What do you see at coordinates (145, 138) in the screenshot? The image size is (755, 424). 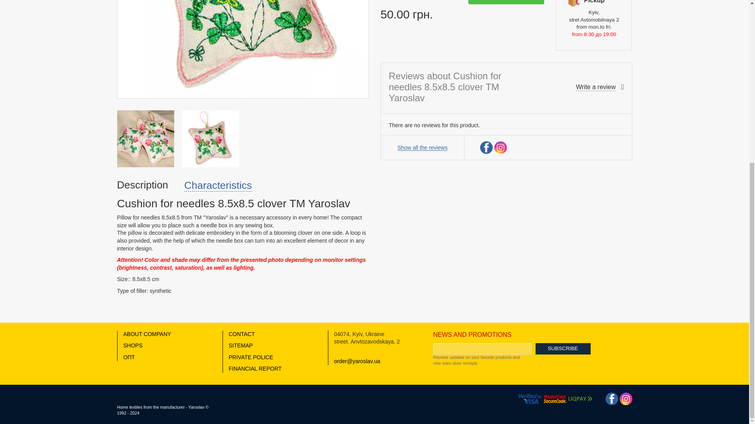 I see `Cushion for needles 8.5x8.5 clover TM Yaroslav` at bounding box center [145, 138].